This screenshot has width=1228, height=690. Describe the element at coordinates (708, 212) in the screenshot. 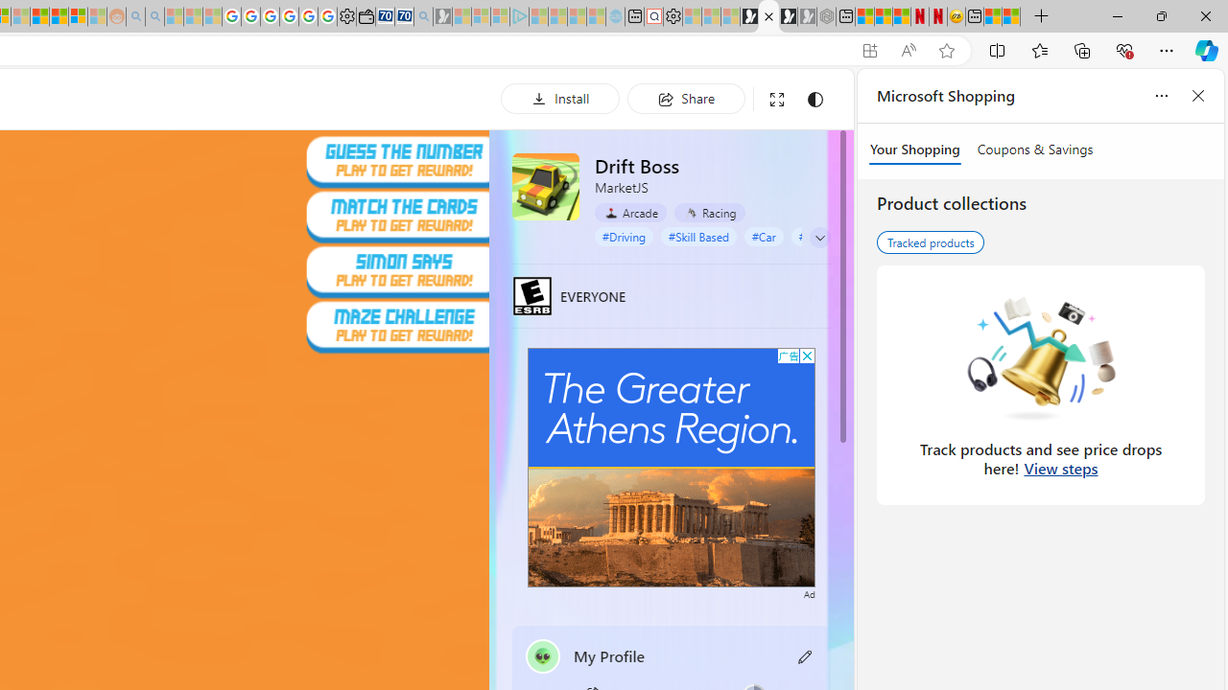

I see `Racing` at that location.